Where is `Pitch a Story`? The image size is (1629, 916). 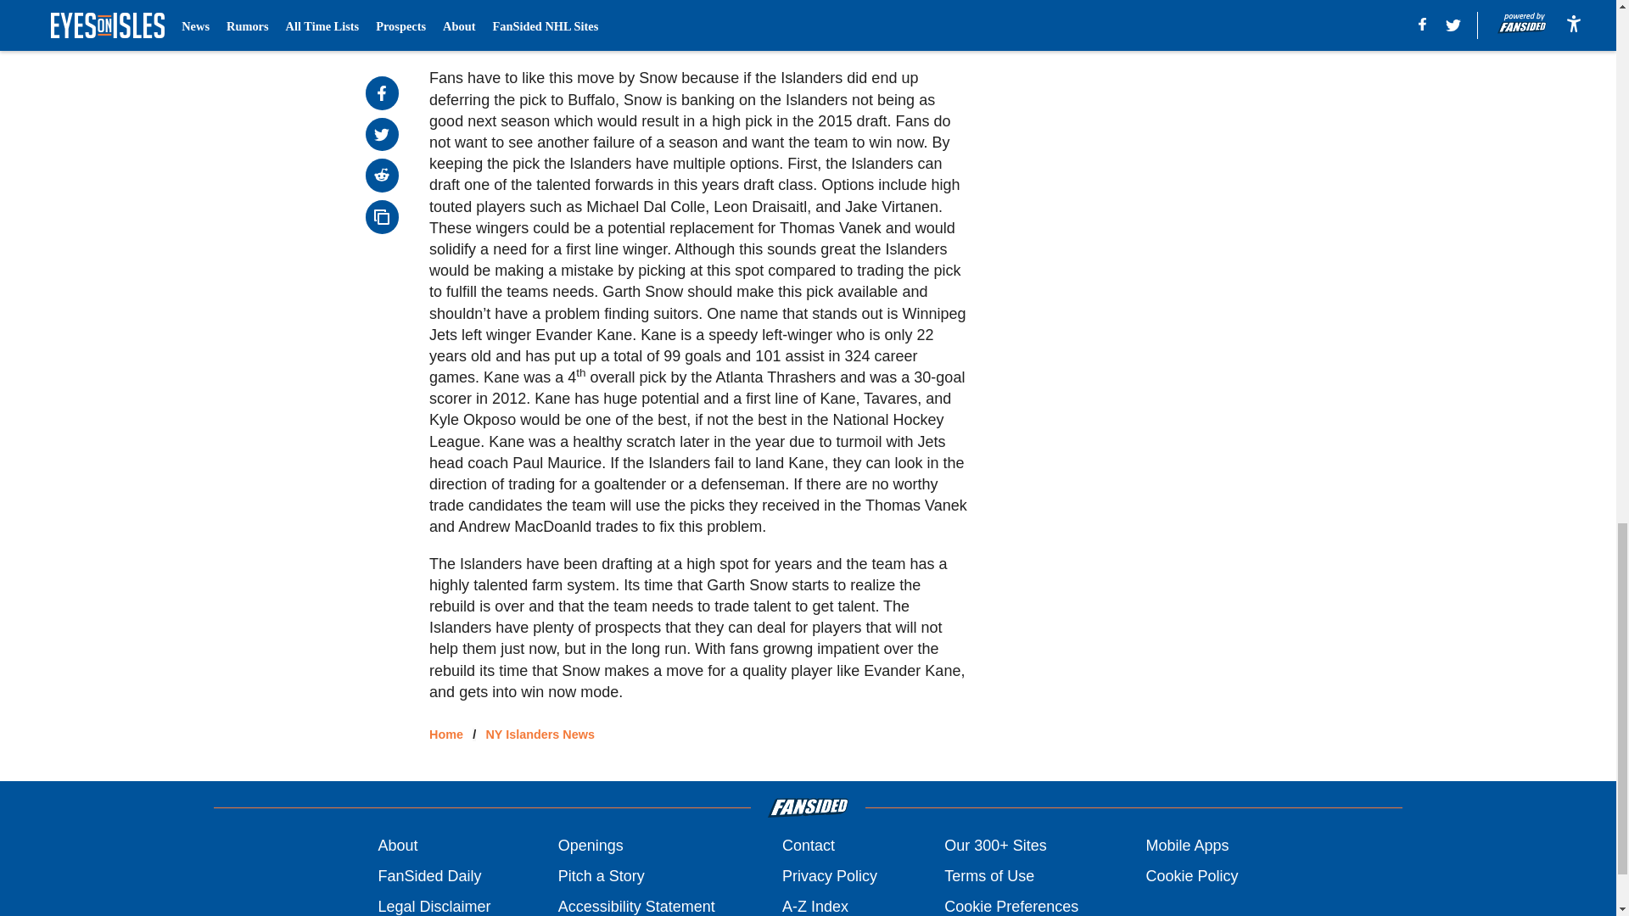 Pitch a Story is located at coordinates (602, 875).